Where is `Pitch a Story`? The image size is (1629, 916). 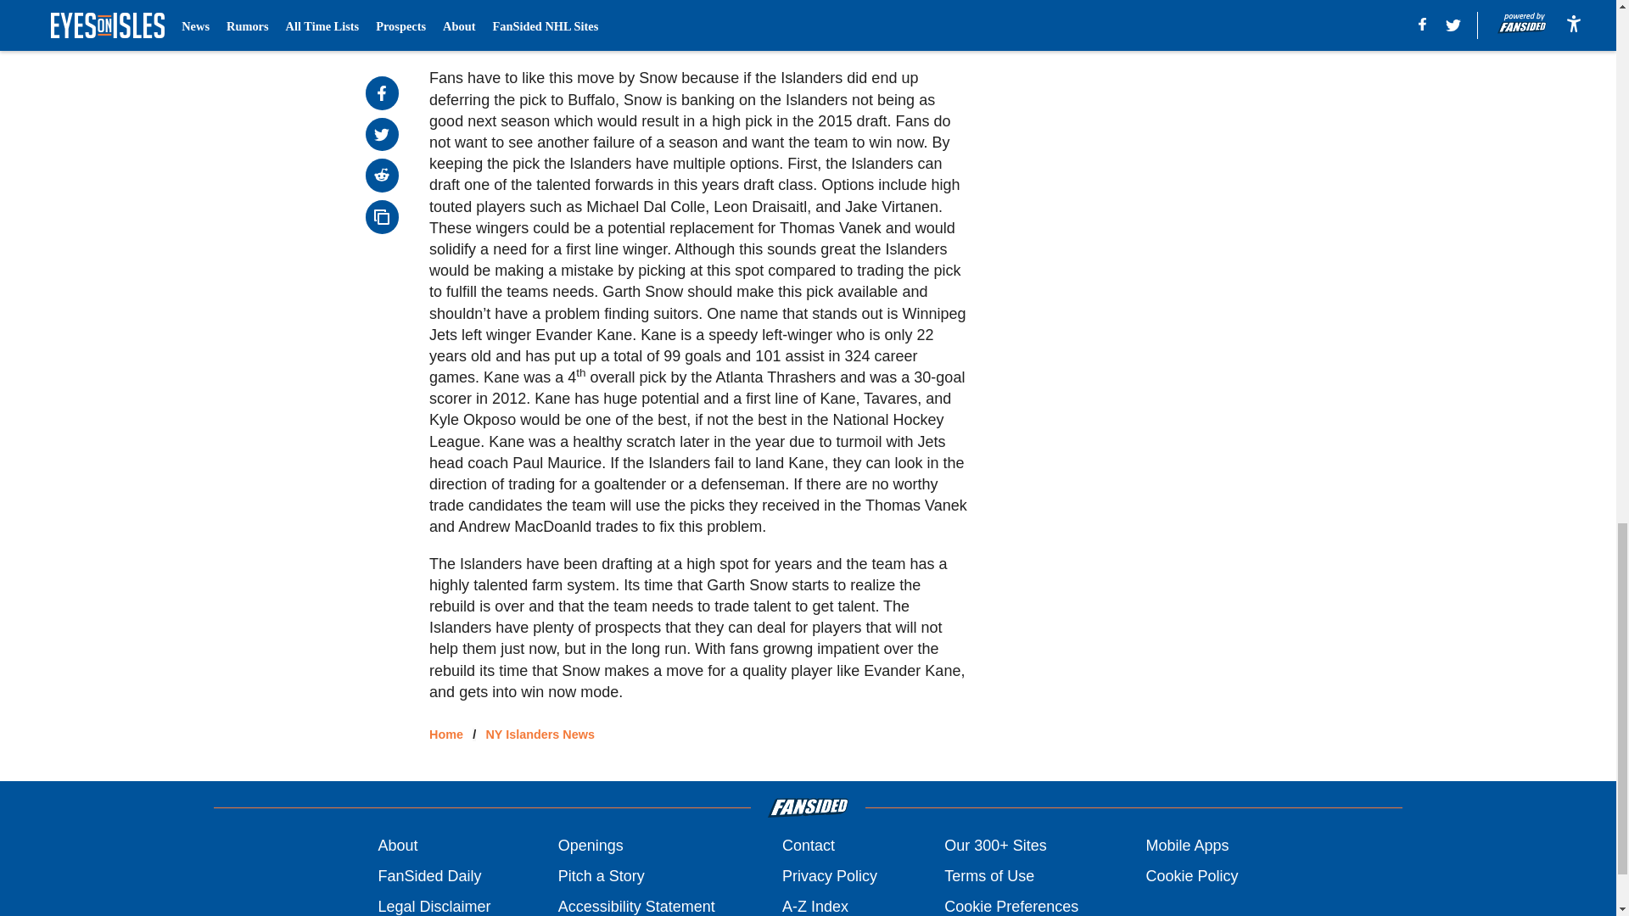 Pitch a Story is located at coordinates (602, 875).